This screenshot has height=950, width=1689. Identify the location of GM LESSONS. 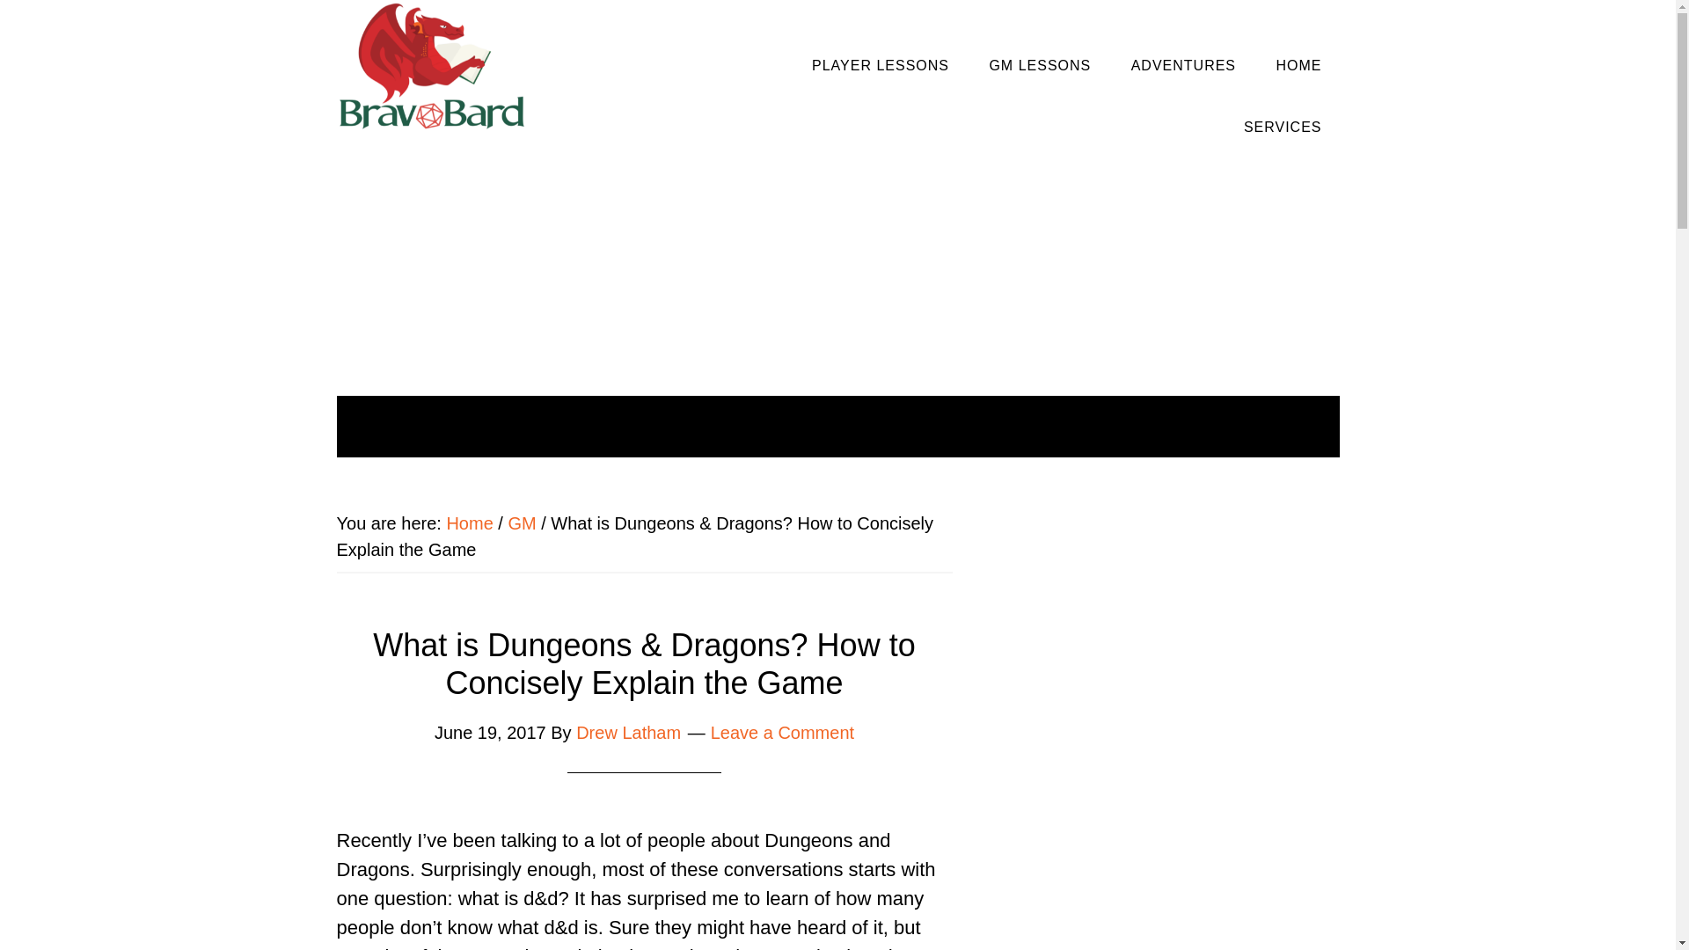
(752, 426).